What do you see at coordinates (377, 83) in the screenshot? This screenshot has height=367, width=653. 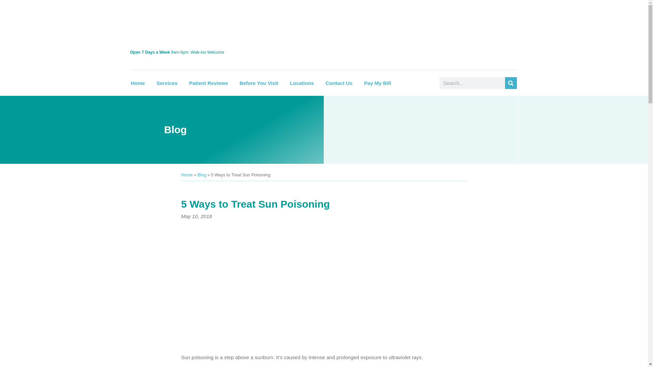 I see `Pay My Bill` at bounding box center [377, 83].